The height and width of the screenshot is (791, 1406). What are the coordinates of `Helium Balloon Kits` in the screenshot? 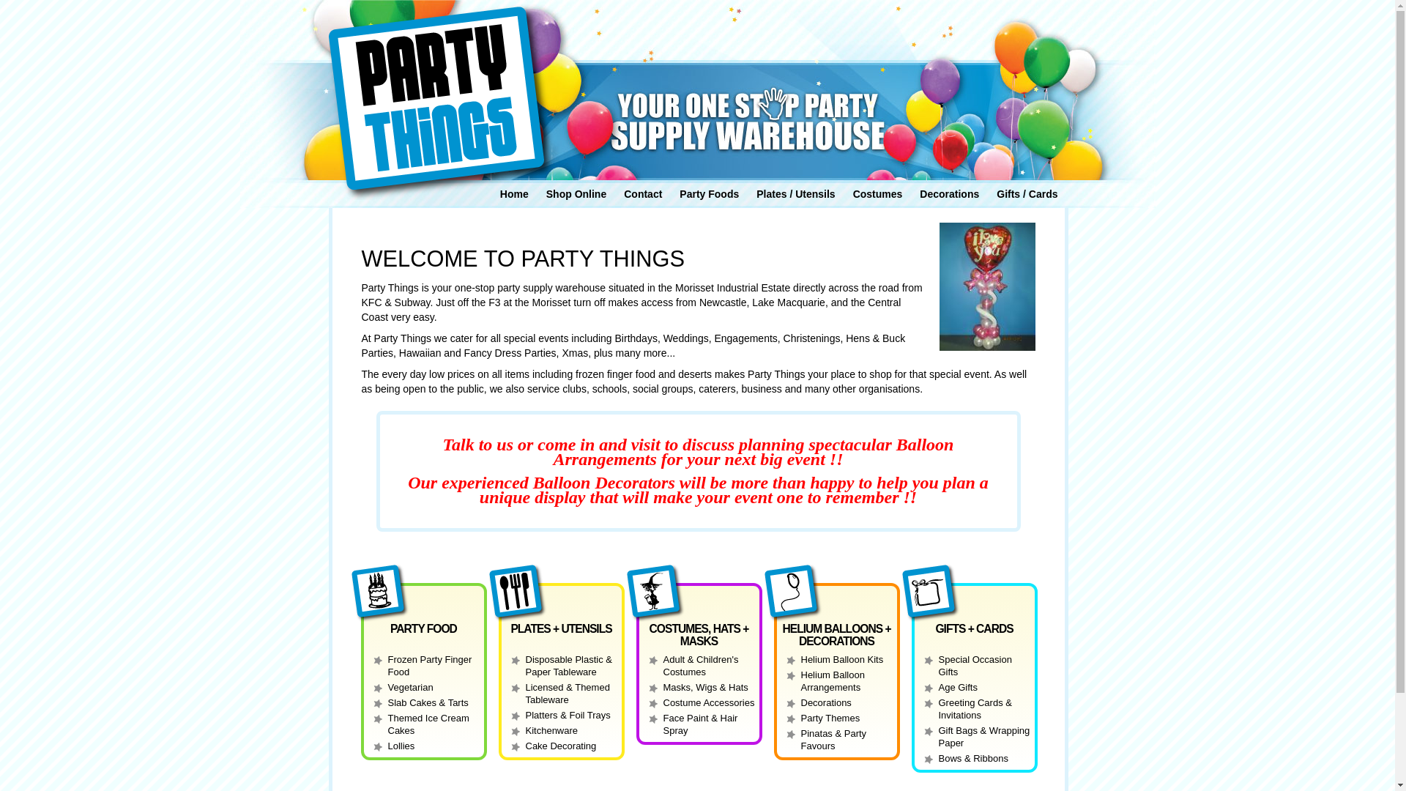 It's located at (842, 659).